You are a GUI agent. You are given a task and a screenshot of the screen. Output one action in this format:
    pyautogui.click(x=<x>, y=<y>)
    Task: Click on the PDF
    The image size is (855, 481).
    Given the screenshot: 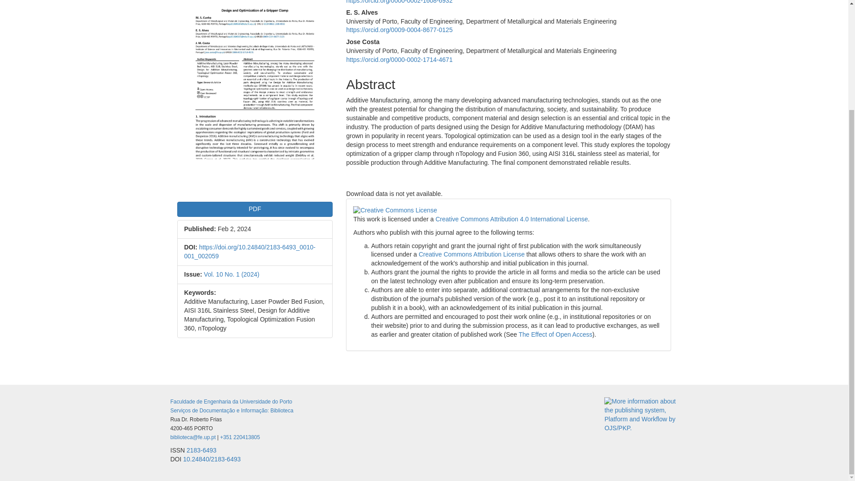 What is the action you would take?
    pyautogui.click(x=255, y=209)
    